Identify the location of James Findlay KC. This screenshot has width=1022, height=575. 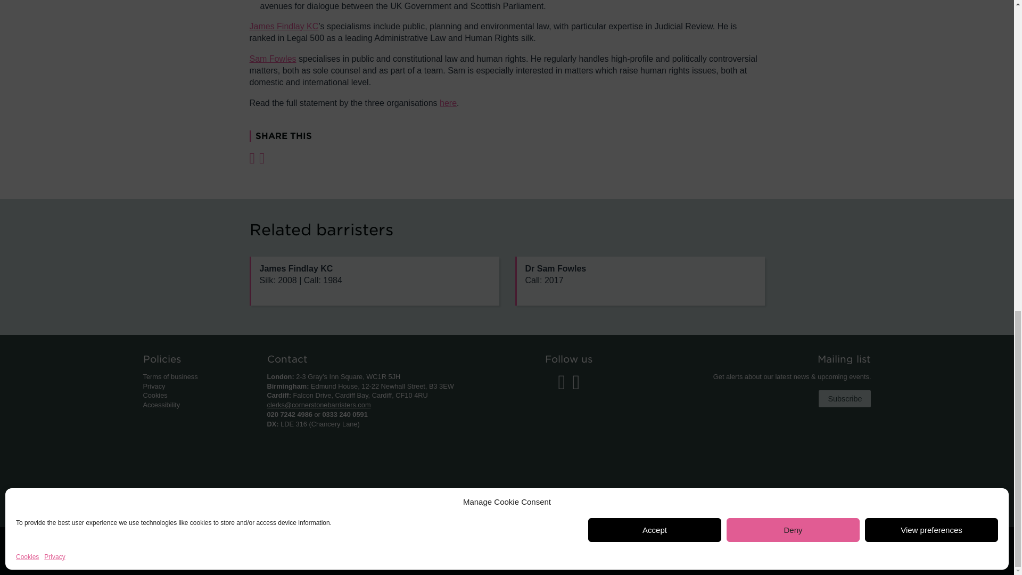
(374, 281).